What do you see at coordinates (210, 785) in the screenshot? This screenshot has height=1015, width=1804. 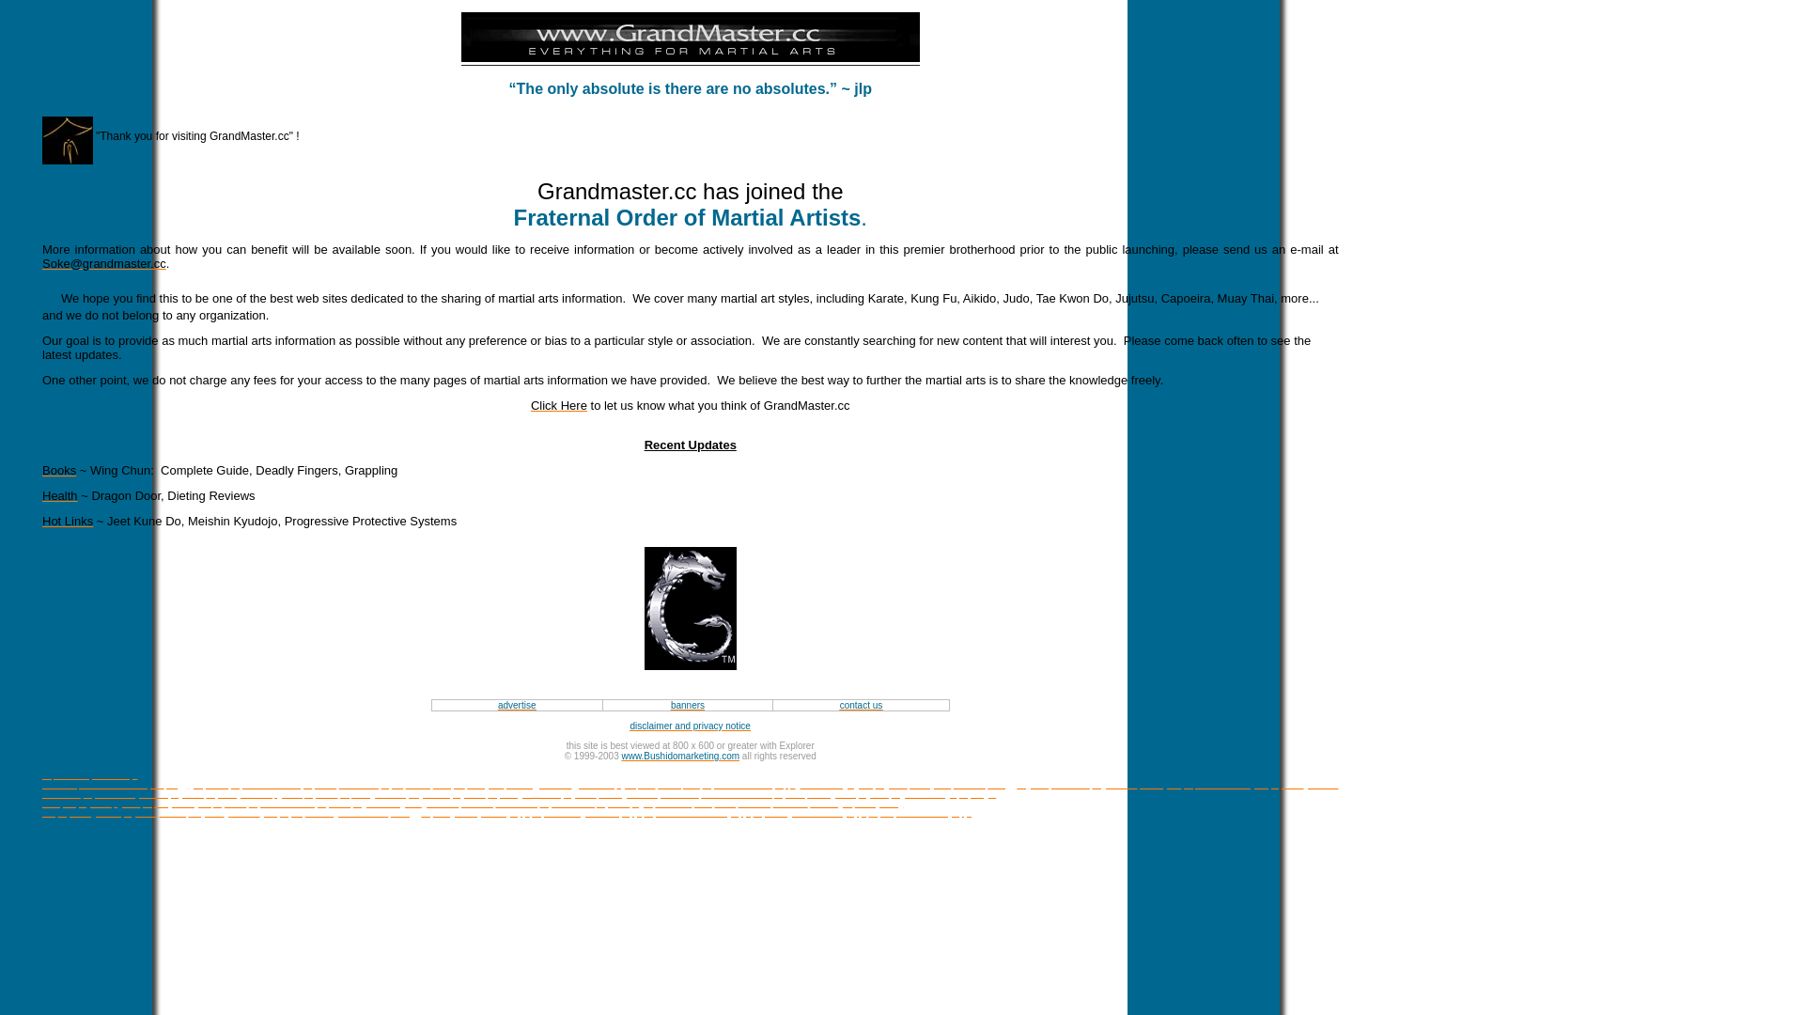 I see `gaspol168` at bounding box center [210, 785].